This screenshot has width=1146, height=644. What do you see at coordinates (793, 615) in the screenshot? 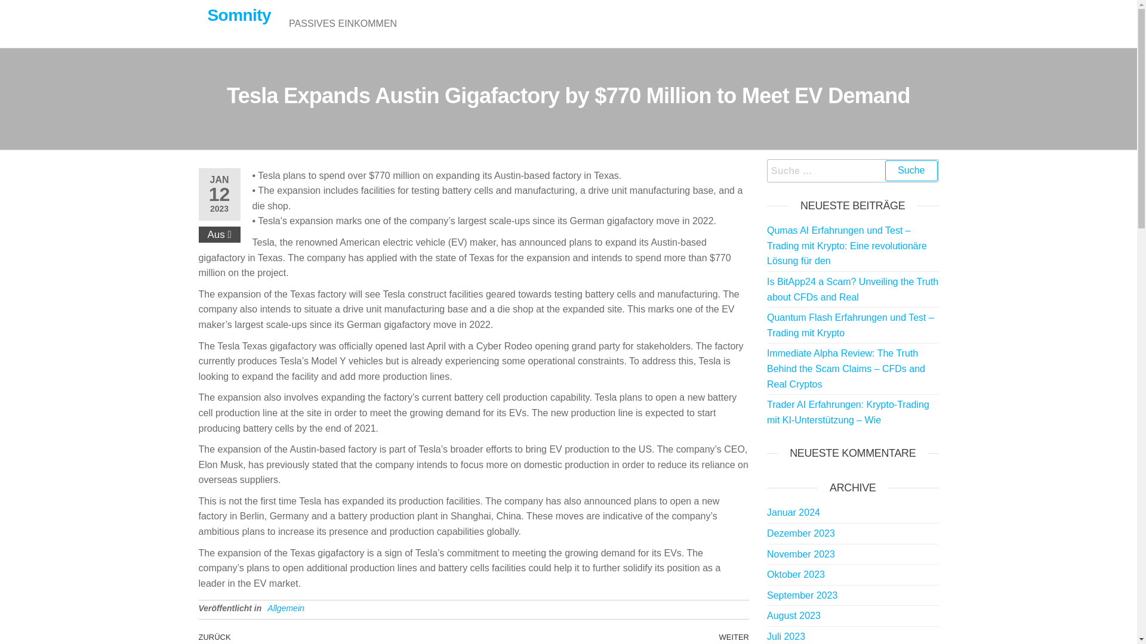
I see `August 2023` at bounding box center [793, 615].